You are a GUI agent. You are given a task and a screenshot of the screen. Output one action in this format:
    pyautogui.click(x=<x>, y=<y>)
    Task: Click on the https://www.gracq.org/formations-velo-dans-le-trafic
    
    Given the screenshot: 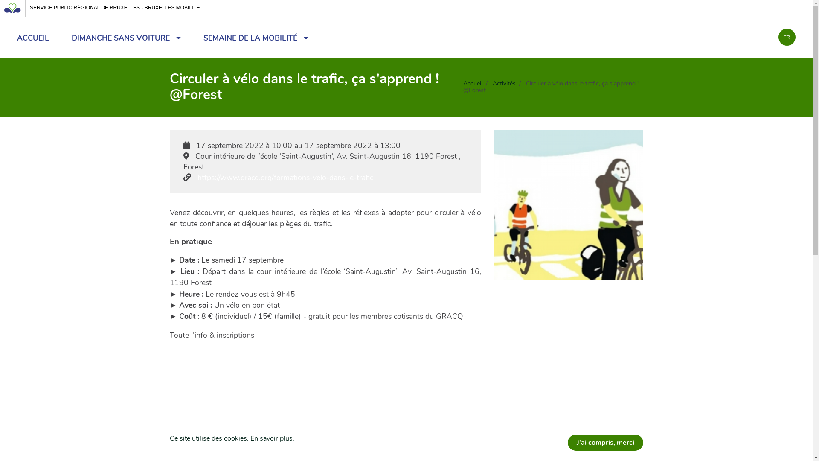 What is the action you would take?
    pyautogui.click(x=285, y=178)
    